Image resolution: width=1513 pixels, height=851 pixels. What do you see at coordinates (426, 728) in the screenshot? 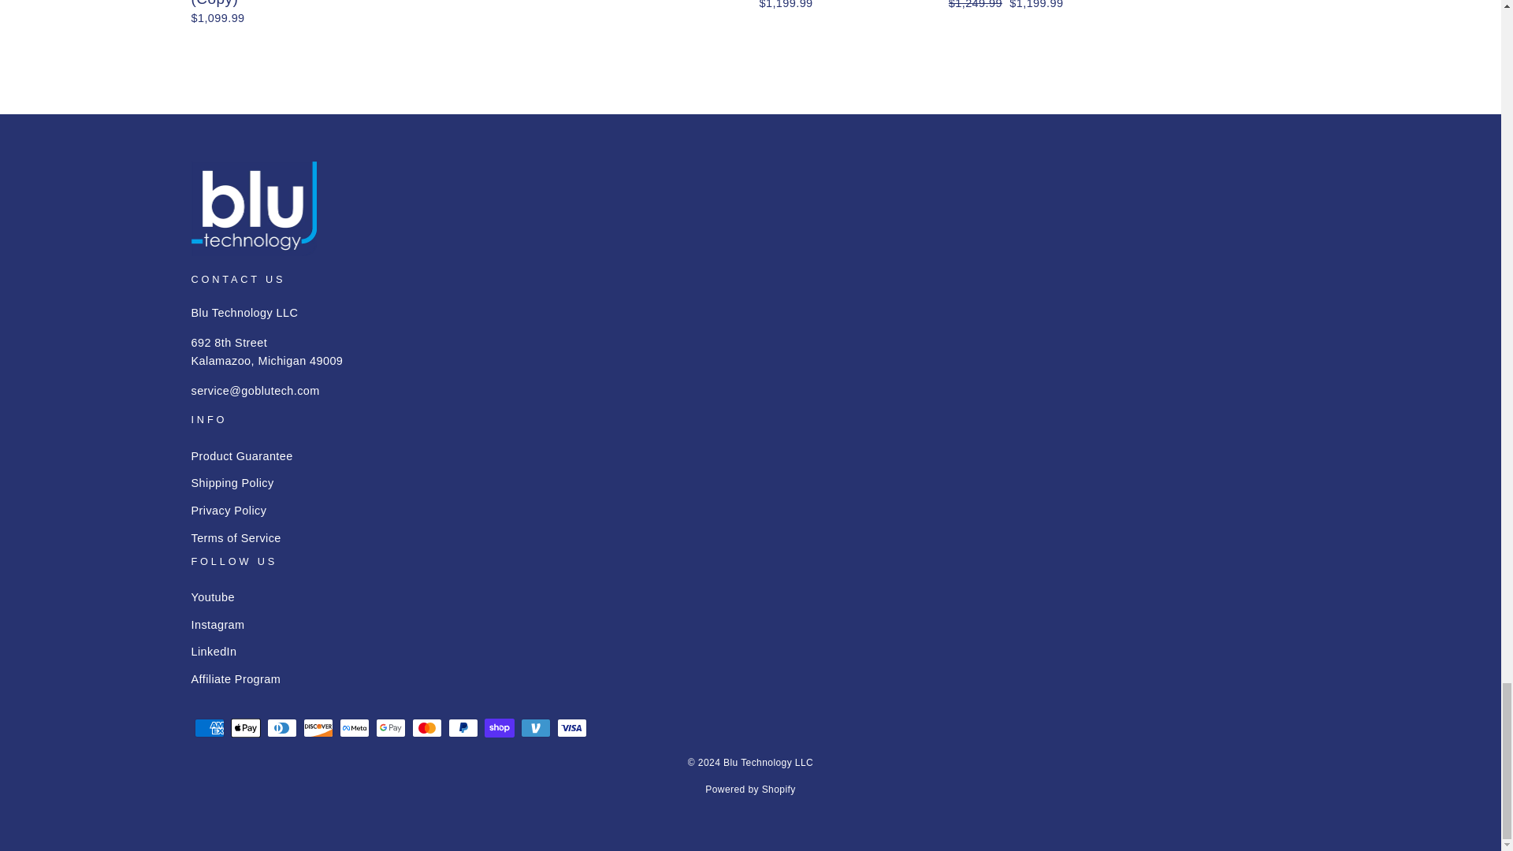
I see `Mastercard` at bounding box center [426, 728].